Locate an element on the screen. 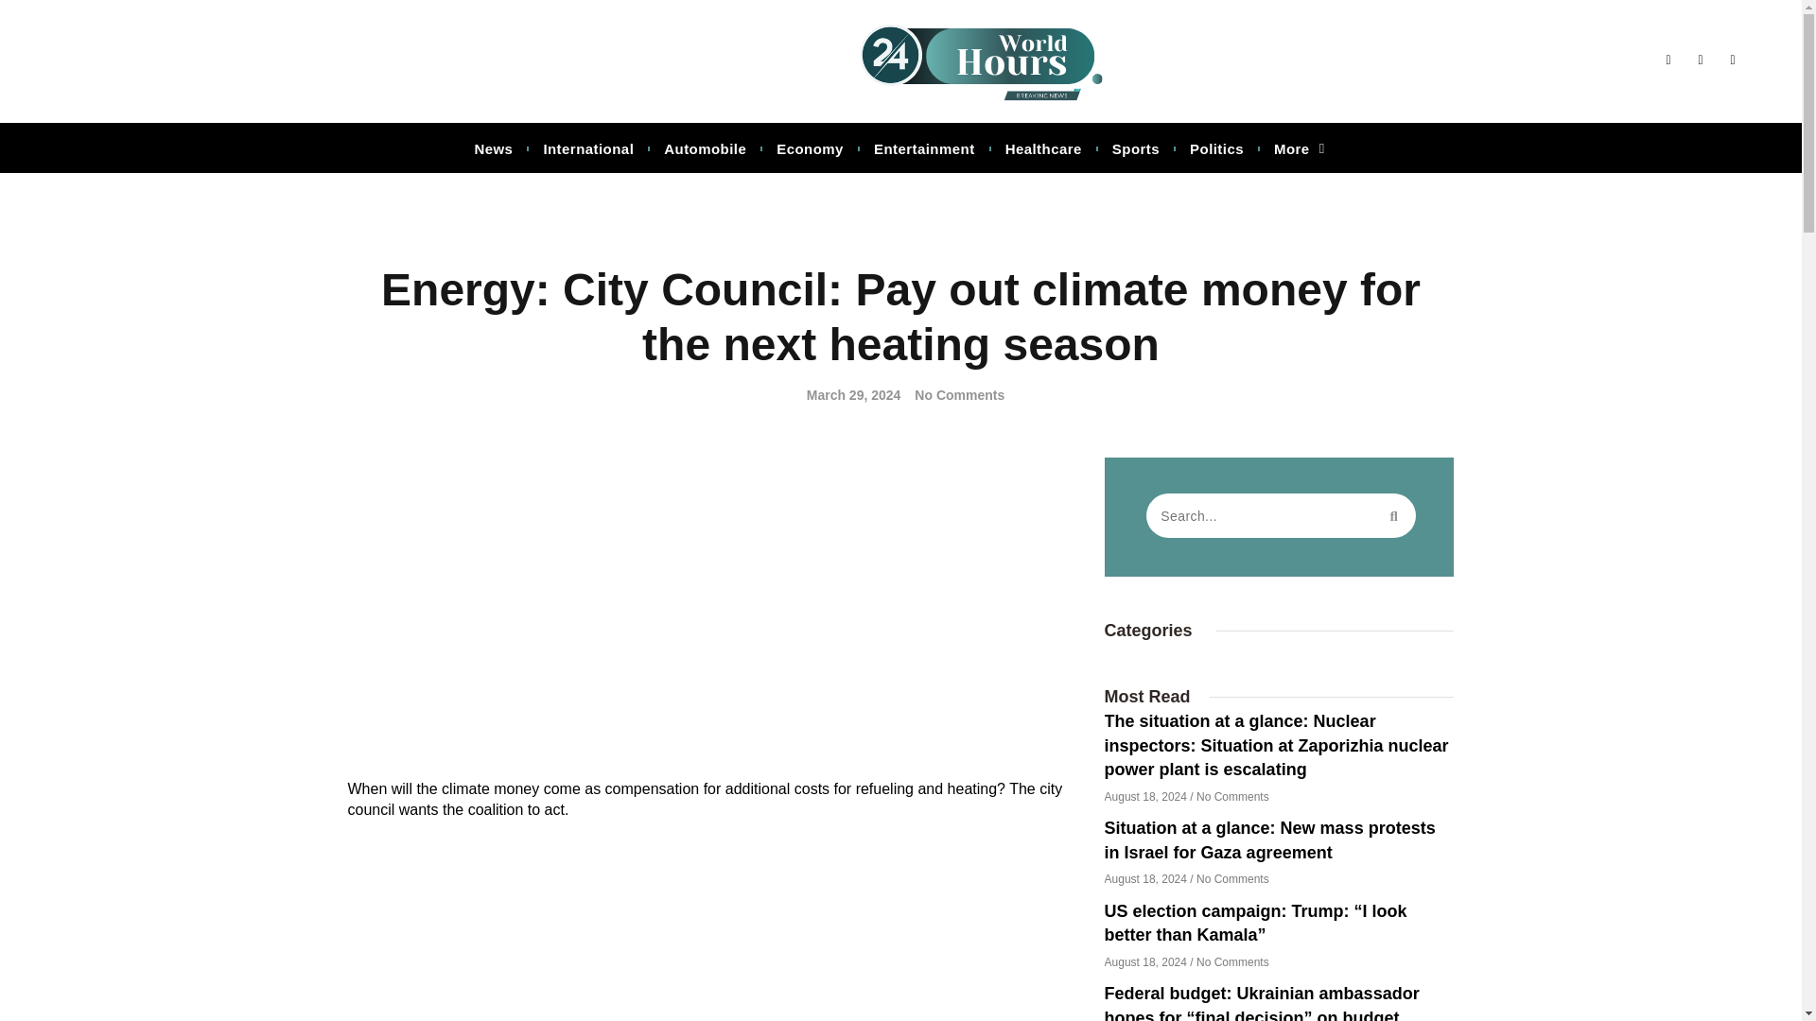 This screenshot has height=1021, width=1816. More is located at coordinates (1300, 149).